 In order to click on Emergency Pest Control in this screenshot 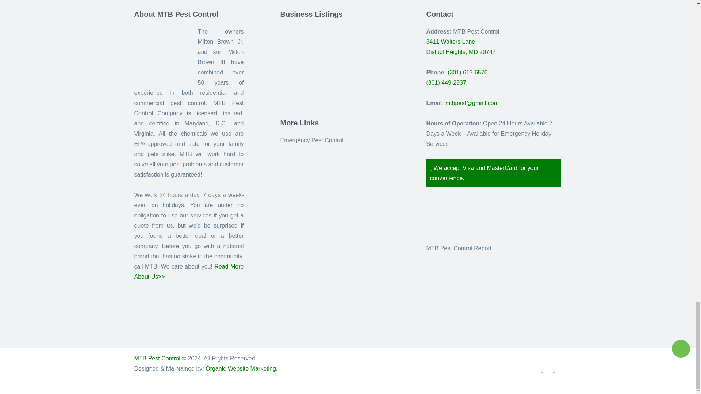, I will do `click(162, 54)`.